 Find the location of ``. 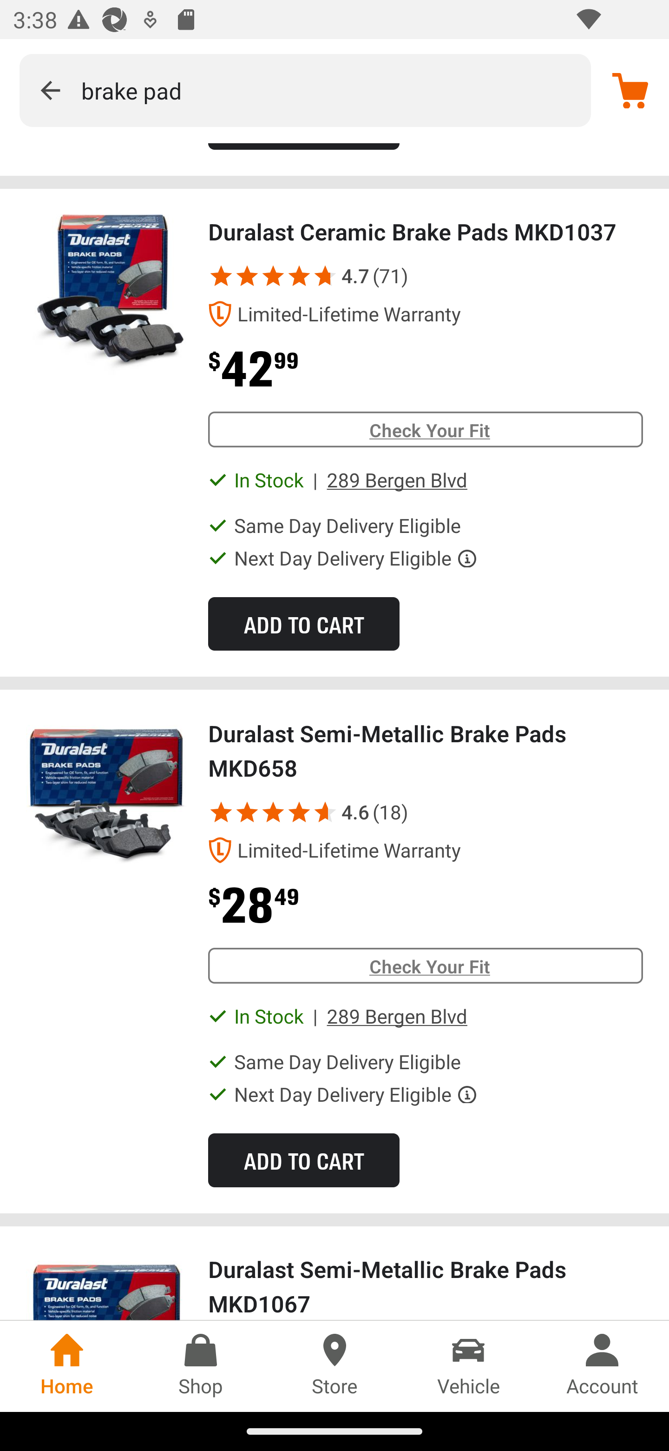

 is located at coordinates (247, 275).